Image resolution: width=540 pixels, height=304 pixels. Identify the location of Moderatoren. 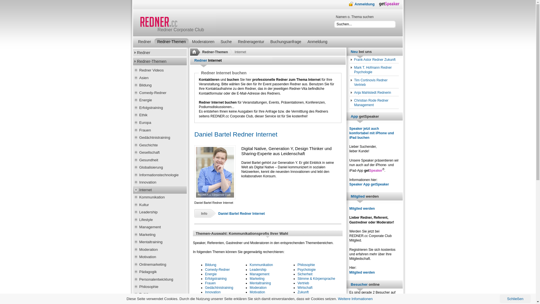
(203, 42).